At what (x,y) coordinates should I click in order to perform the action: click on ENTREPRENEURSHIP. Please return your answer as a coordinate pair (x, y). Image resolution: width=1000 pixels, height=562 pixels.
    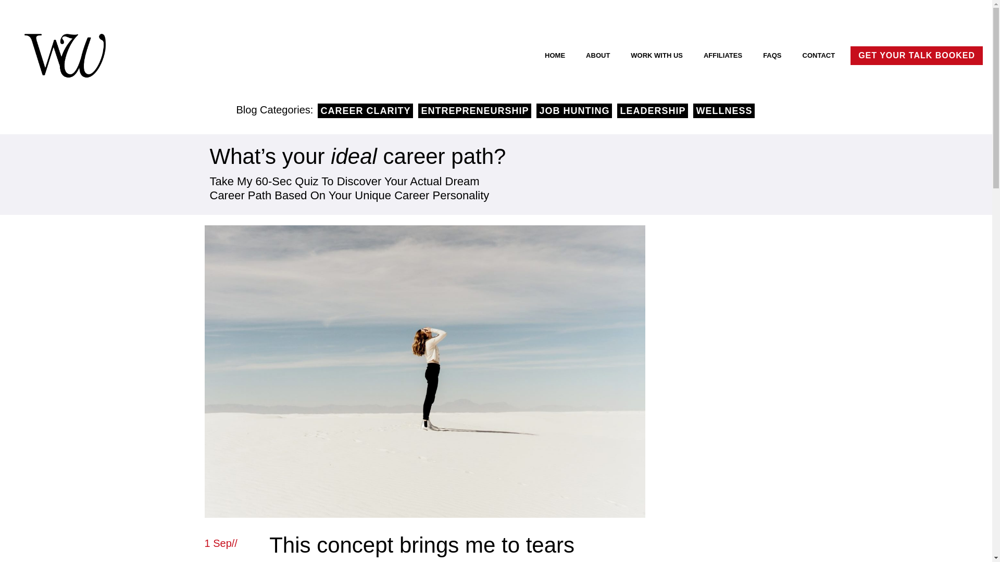
    Looking at the image, I should click on (474, 110).